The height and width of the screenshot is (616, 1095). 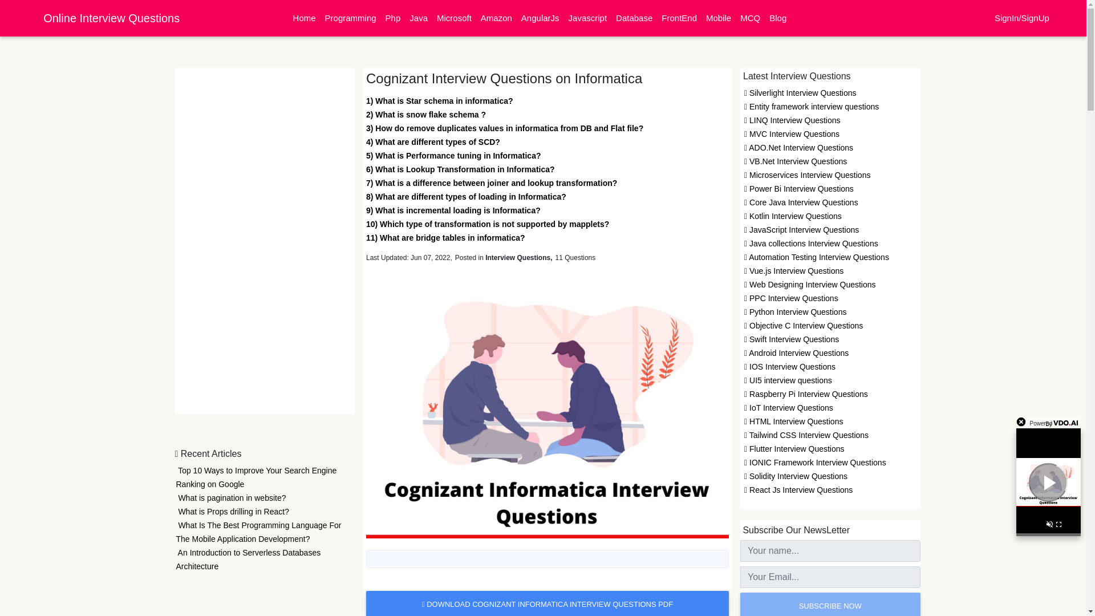 I want to click on Home, so click(x=305, y=18).